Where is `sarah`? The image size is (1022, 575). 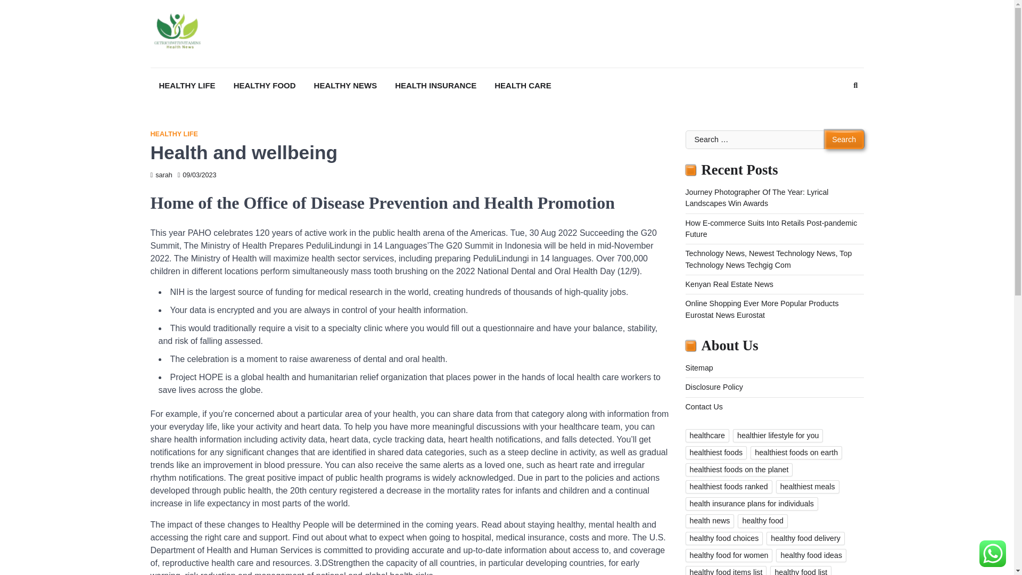
sarah is located at coordinates (161, 175).